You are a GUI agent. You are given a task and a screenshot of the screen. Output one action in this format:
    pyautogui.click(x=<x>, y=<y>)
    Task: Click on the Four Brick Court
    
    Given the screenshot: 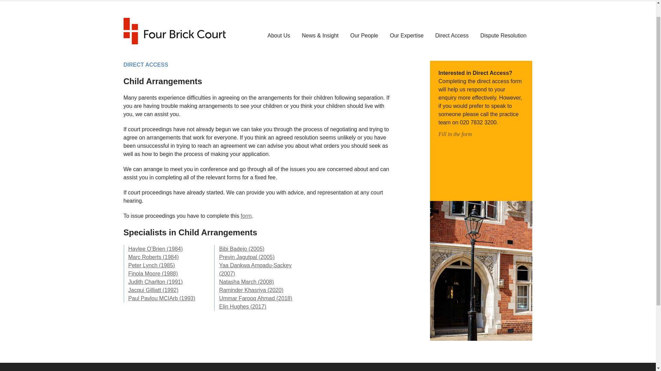 What is the action you would take?
    pyautogui.click(x=174, y=31)
    